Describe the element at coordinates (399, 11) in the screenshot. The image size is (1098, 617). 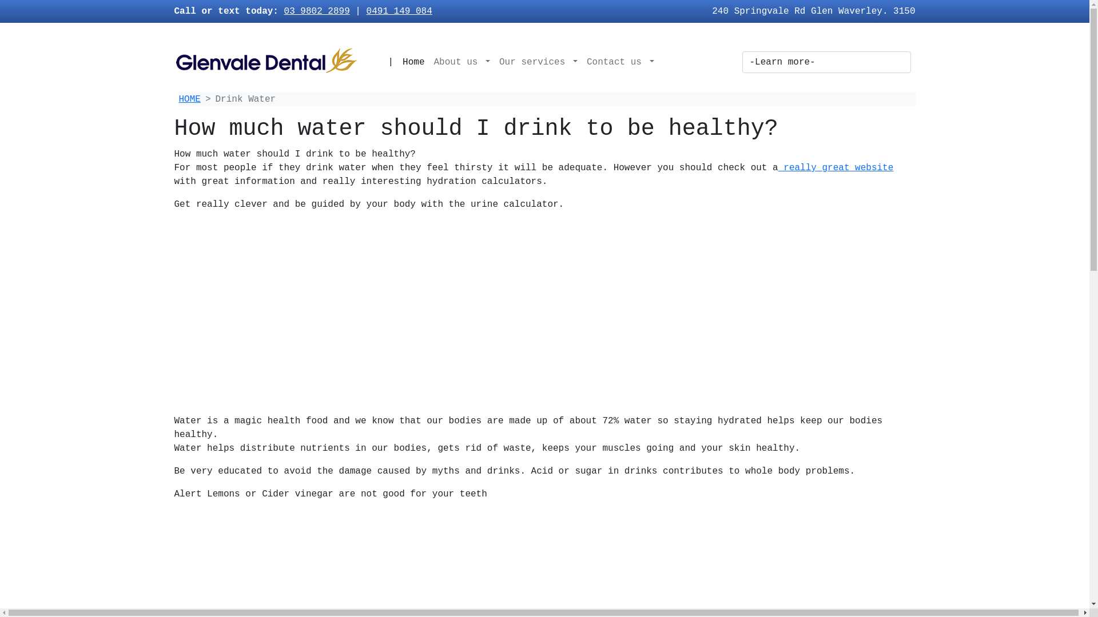
I see `0491 149 084` at that location.